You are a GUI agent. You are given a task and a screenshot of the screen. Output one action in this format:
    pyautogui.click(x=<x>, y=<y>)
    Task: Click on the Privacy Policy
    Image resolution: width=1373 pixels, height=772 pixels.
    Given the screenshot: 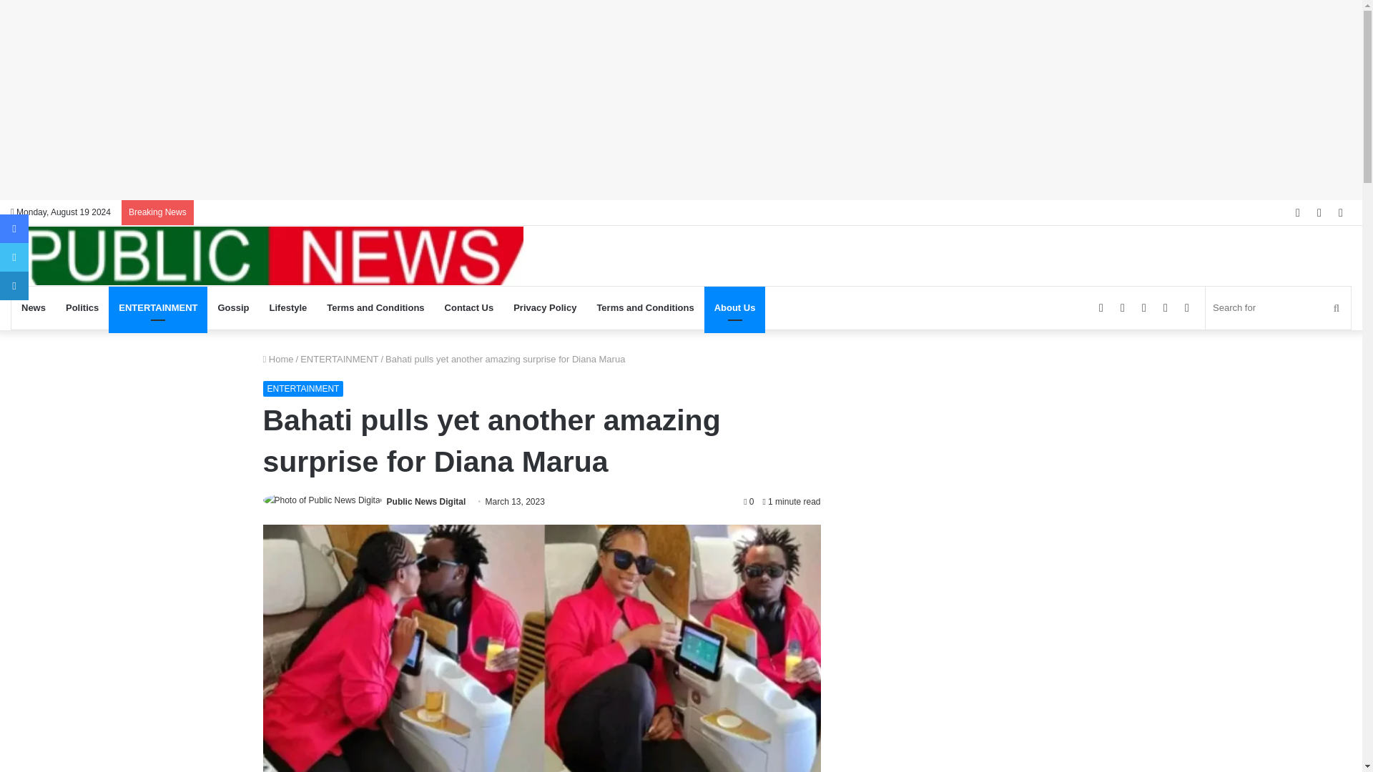 What is the action you would take?
    pyautogui.click(x=545, y=307)
    